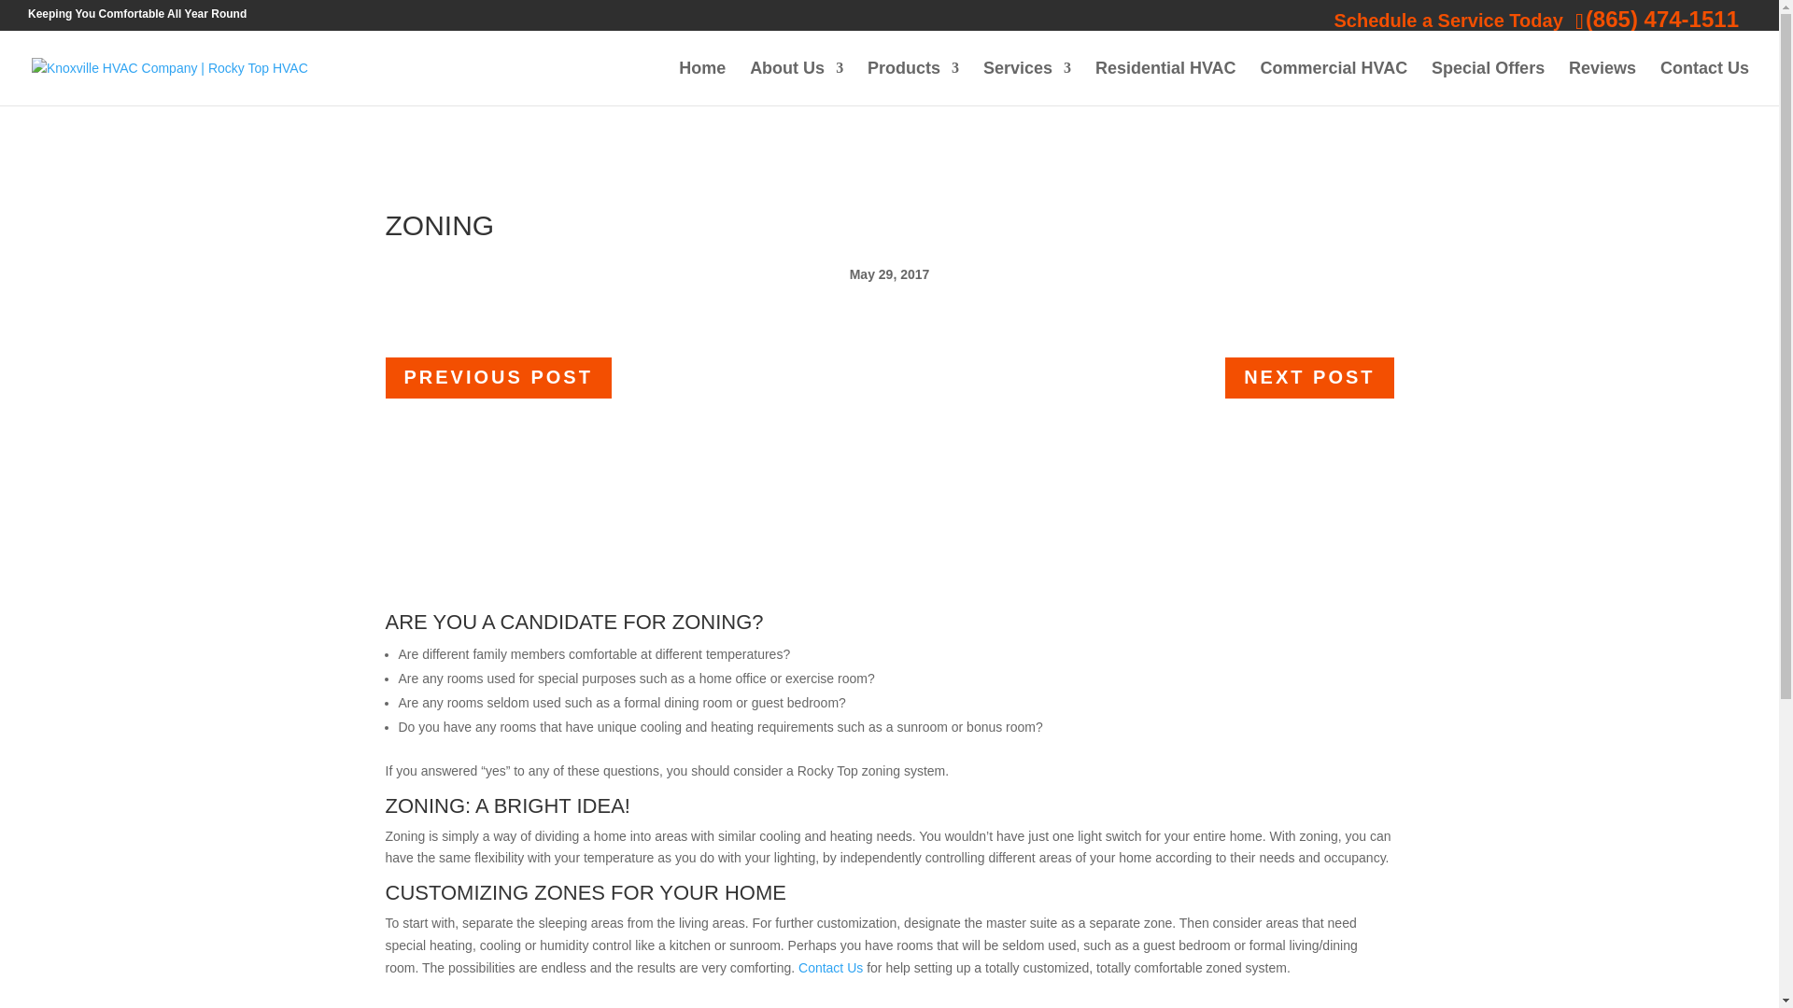 The image size is (1793, 1008). What do you see at coordinates (796, 83) in the screenshot?
I see `About Us` at bounding box center [796, 83].